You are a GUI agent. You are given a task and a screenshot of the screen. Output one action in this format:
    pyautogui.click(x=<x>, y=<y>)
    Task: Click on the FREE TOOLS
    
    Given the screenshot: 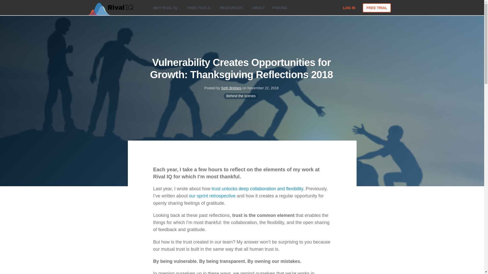 What is the action you would take?
    pyautogui.click(x=200, y=6)
    